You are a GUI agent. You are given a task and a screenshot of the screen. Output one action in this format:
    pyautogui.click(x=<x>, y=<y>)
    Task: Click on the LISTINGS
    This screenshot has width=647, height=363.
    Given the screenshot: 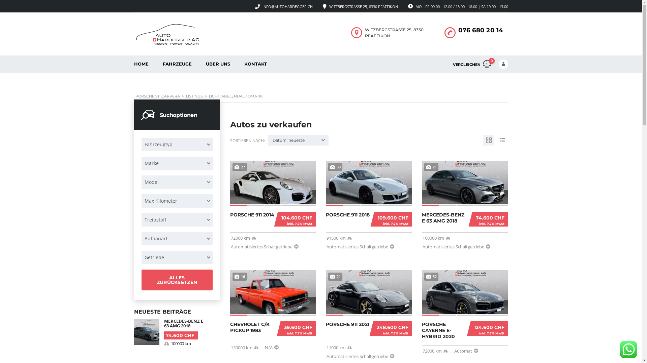 What is the action you would take?
    pyautogui.click(x=194, y=96)
    